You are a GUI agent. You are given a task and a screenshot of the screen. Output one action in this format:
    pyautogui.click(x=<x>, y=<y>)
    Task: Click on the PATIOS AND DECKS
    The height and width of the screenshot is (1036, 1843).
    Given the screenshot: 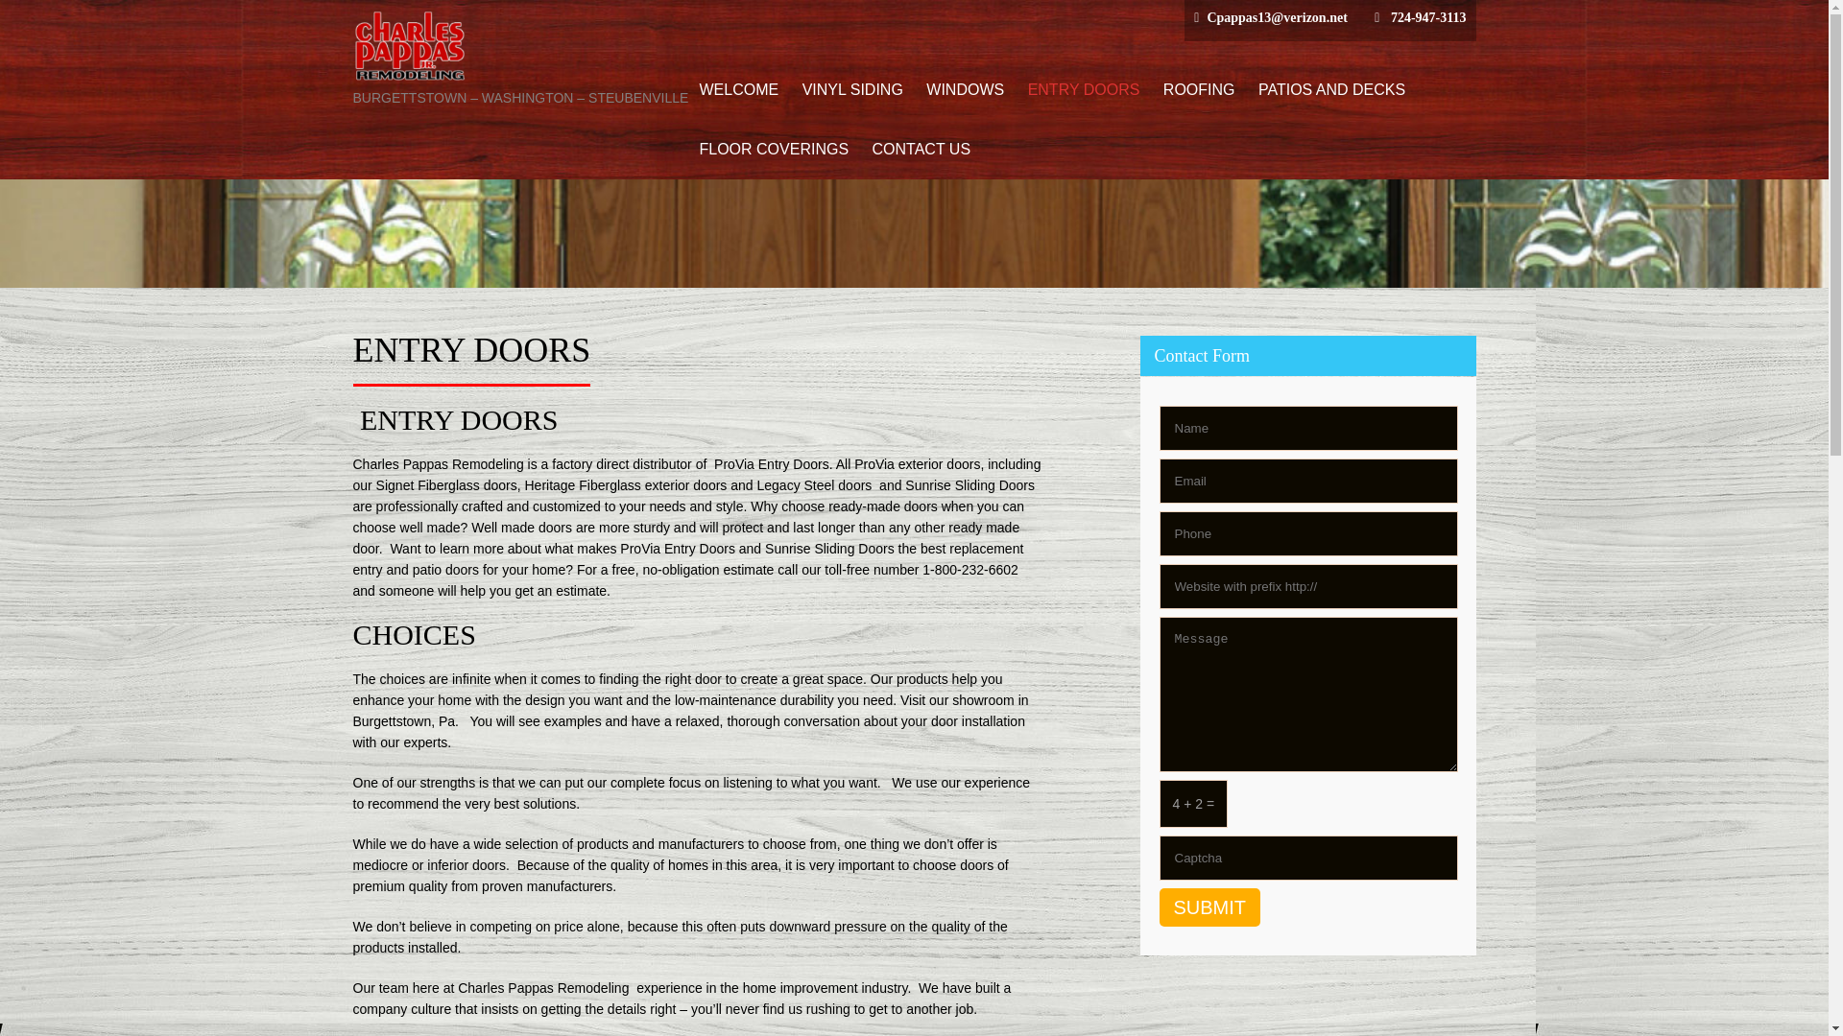 What is the action you would take?
    pyautogui.click(x=1332, y=90)
    